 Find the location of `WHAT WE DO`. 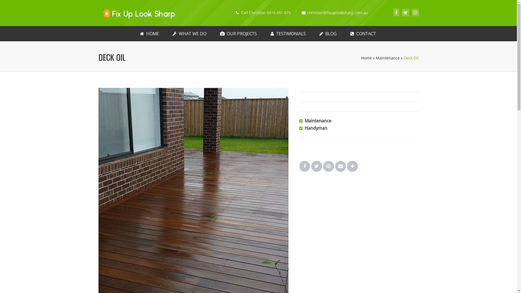

WHAT WE DO is located at coordinates (189, 34).